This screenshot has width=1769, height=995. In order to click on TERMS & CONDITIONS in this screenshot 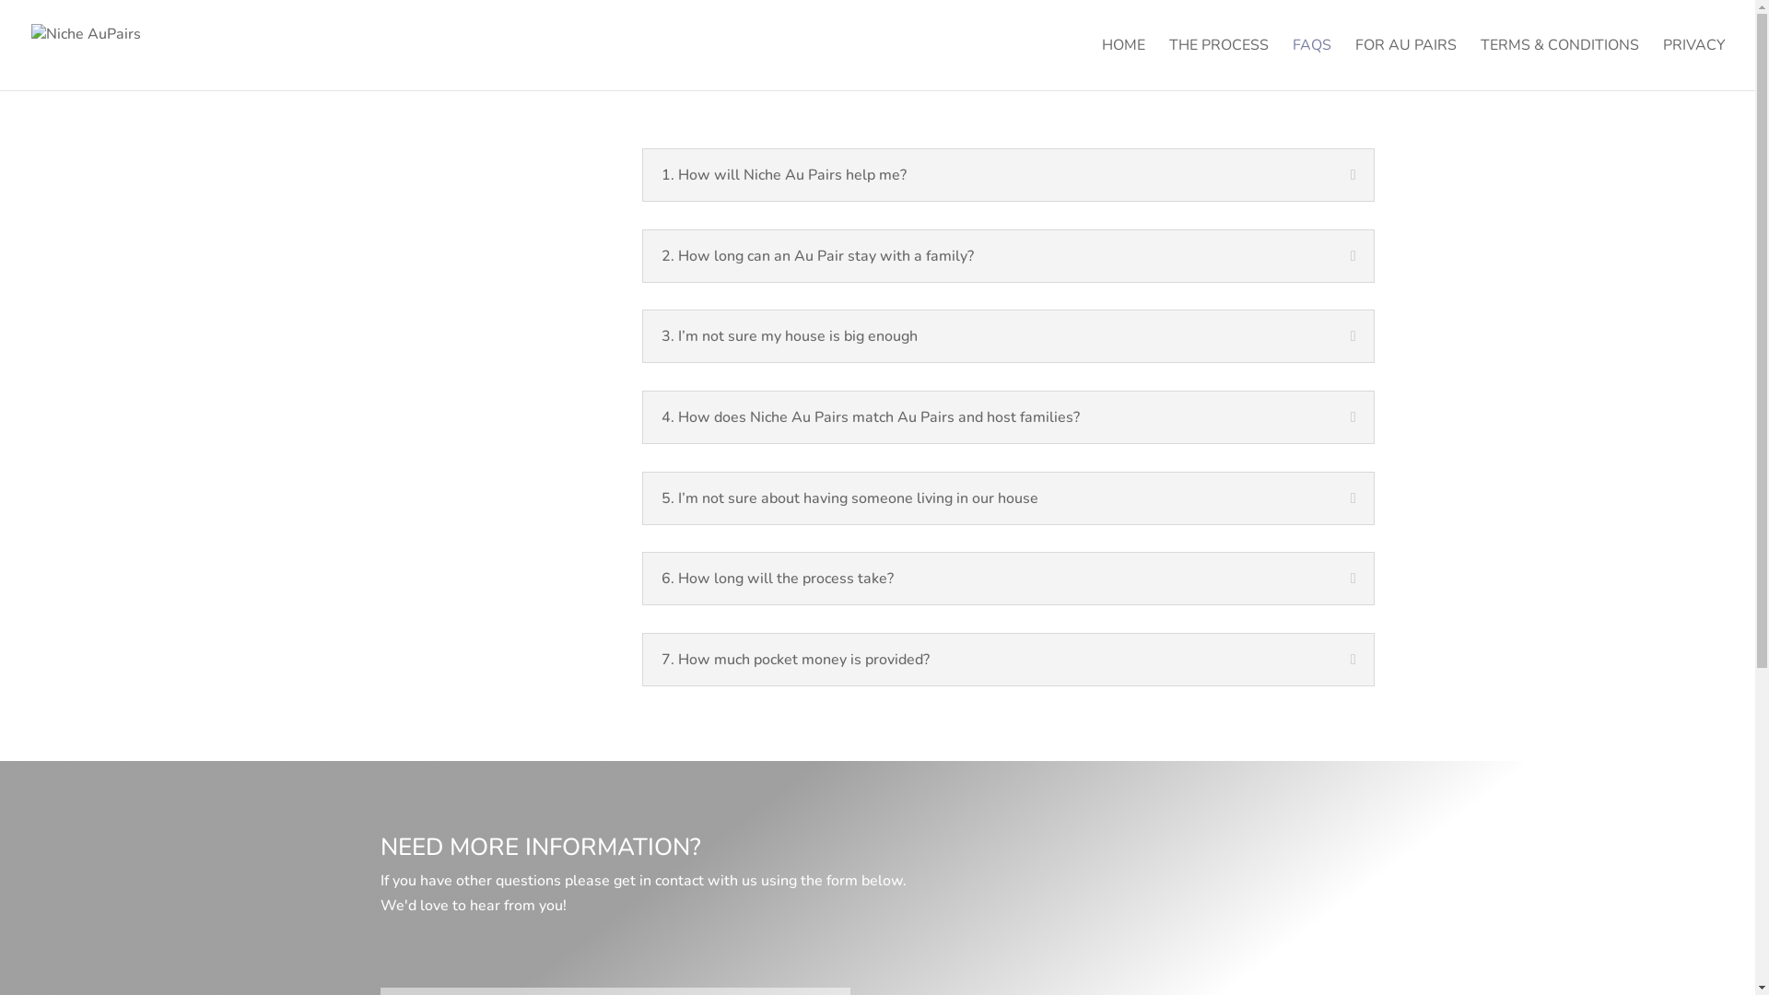, I will do `click(1560, 64)`.